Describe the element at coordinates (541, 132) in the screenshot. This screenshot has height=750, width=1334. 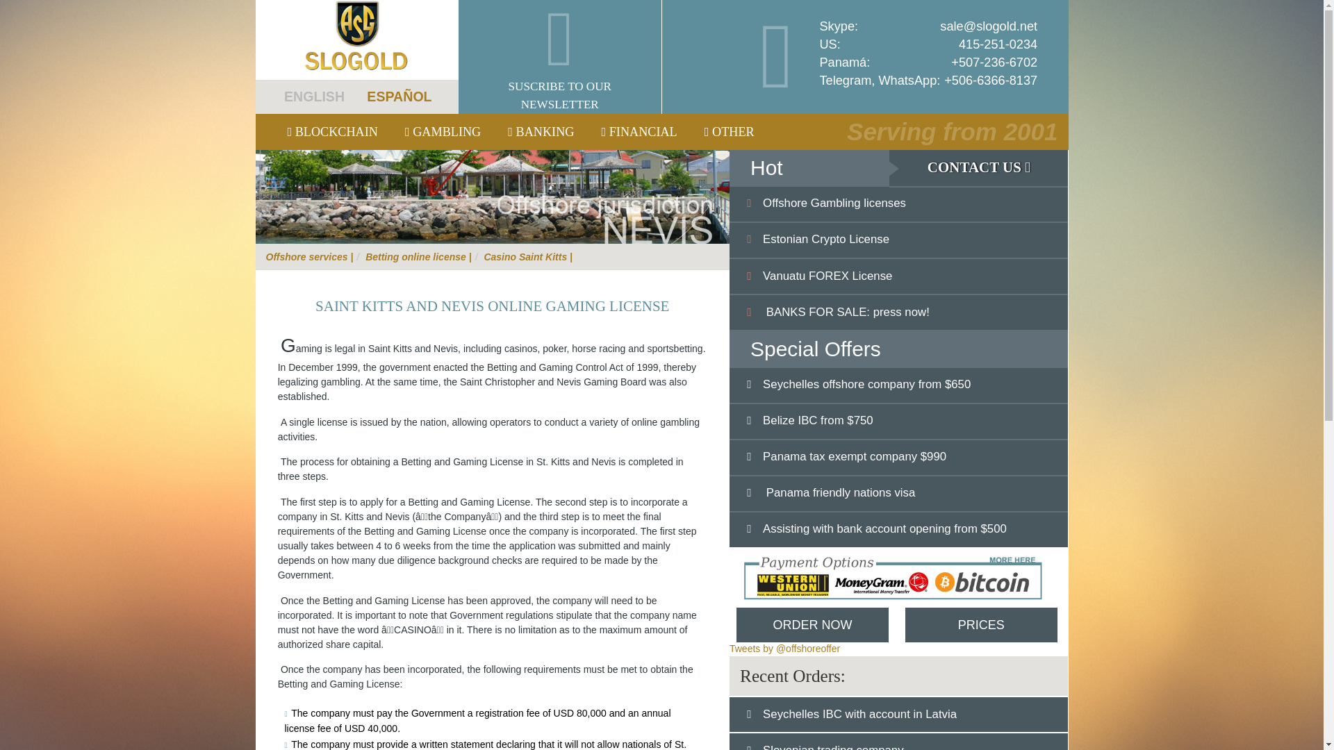
I see `BANKING` at that location.